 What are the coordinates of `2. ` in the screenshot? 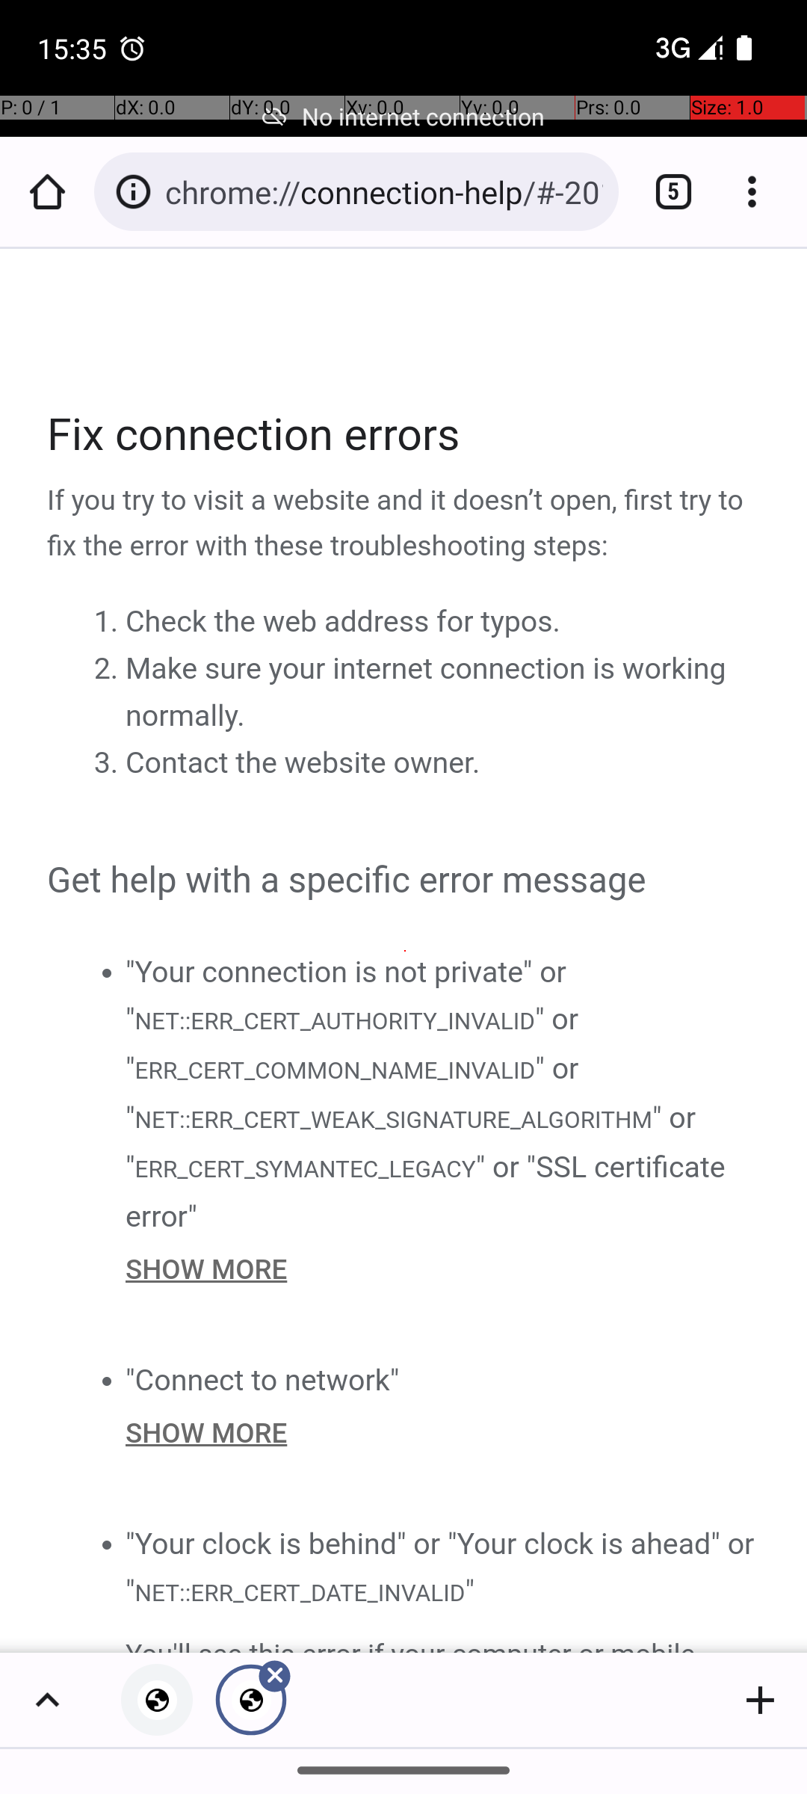 It's located at (109, 669).